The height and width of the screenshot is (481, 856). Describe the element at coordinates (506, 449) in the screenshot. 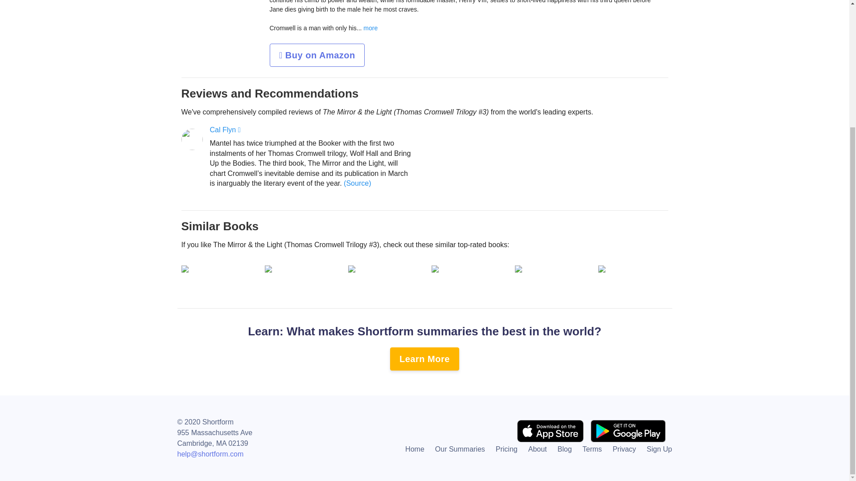

I see `Pricing` at that location.